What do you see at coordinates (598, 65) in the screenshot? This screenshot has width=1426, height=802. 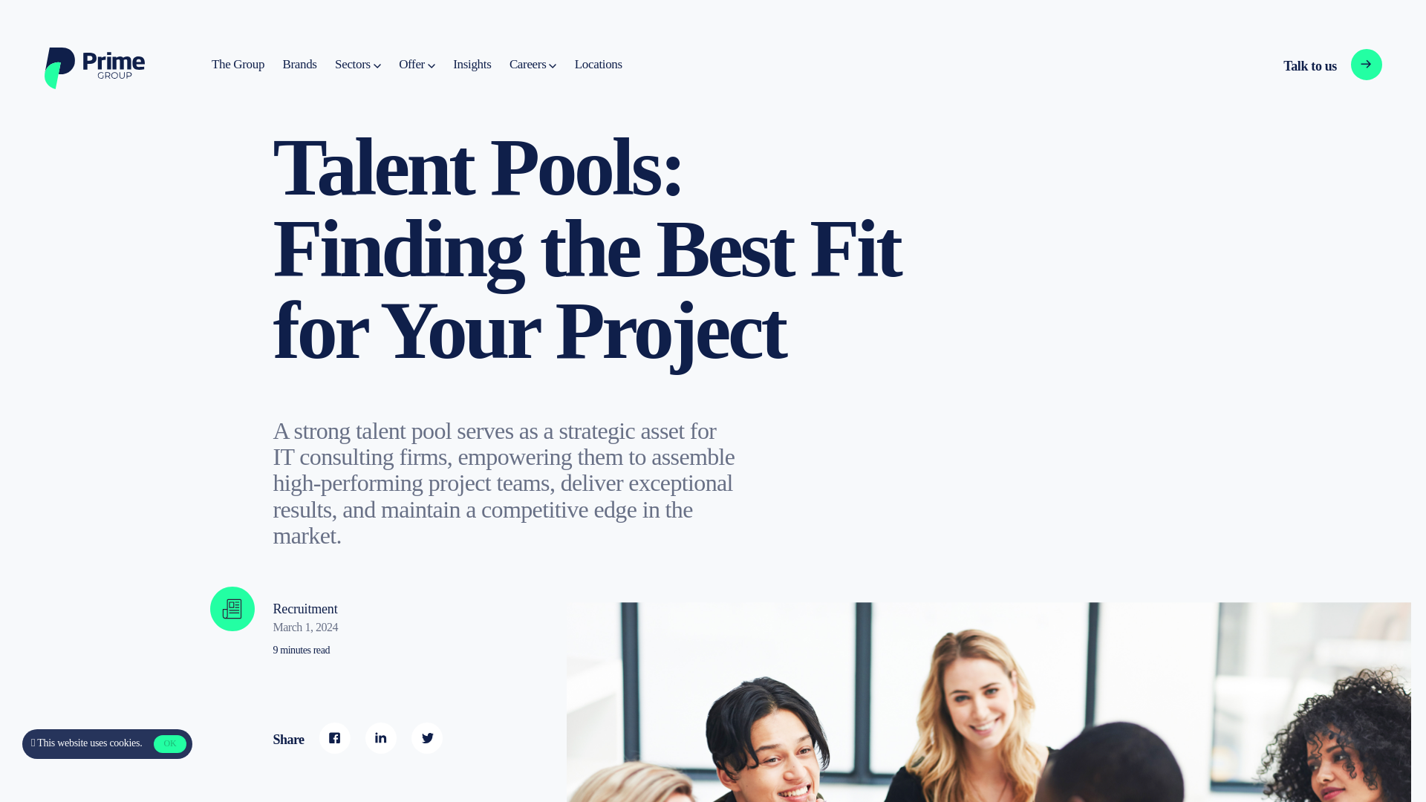 I see `Insights` at bounding box center [598, 65].